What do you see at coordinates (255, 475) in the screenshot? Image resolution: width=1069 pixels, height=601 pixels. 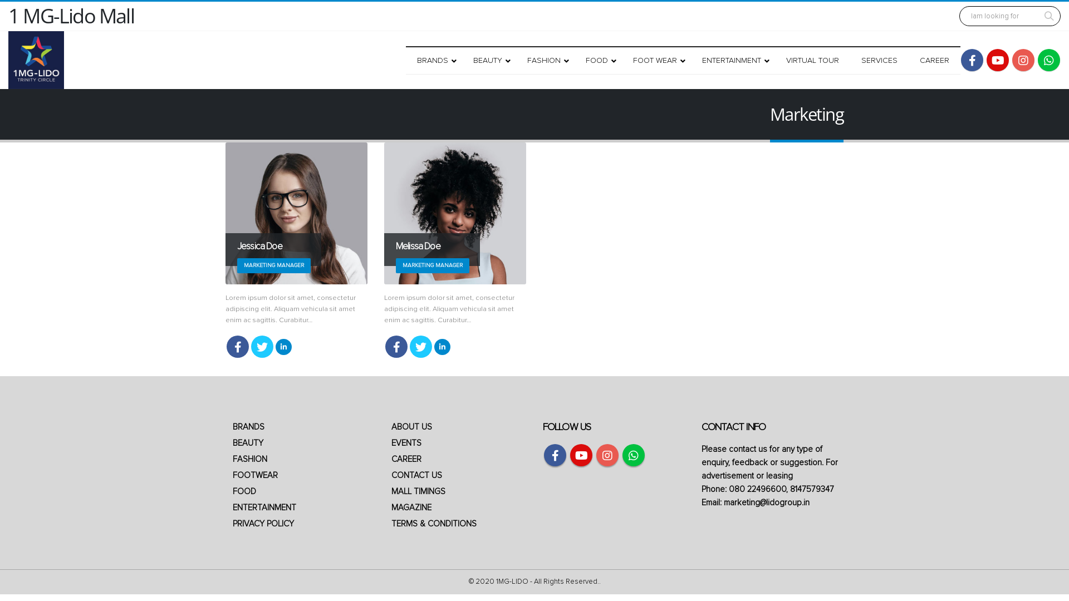 I see `FOOTWEAR` at bounding box center [255, 475].